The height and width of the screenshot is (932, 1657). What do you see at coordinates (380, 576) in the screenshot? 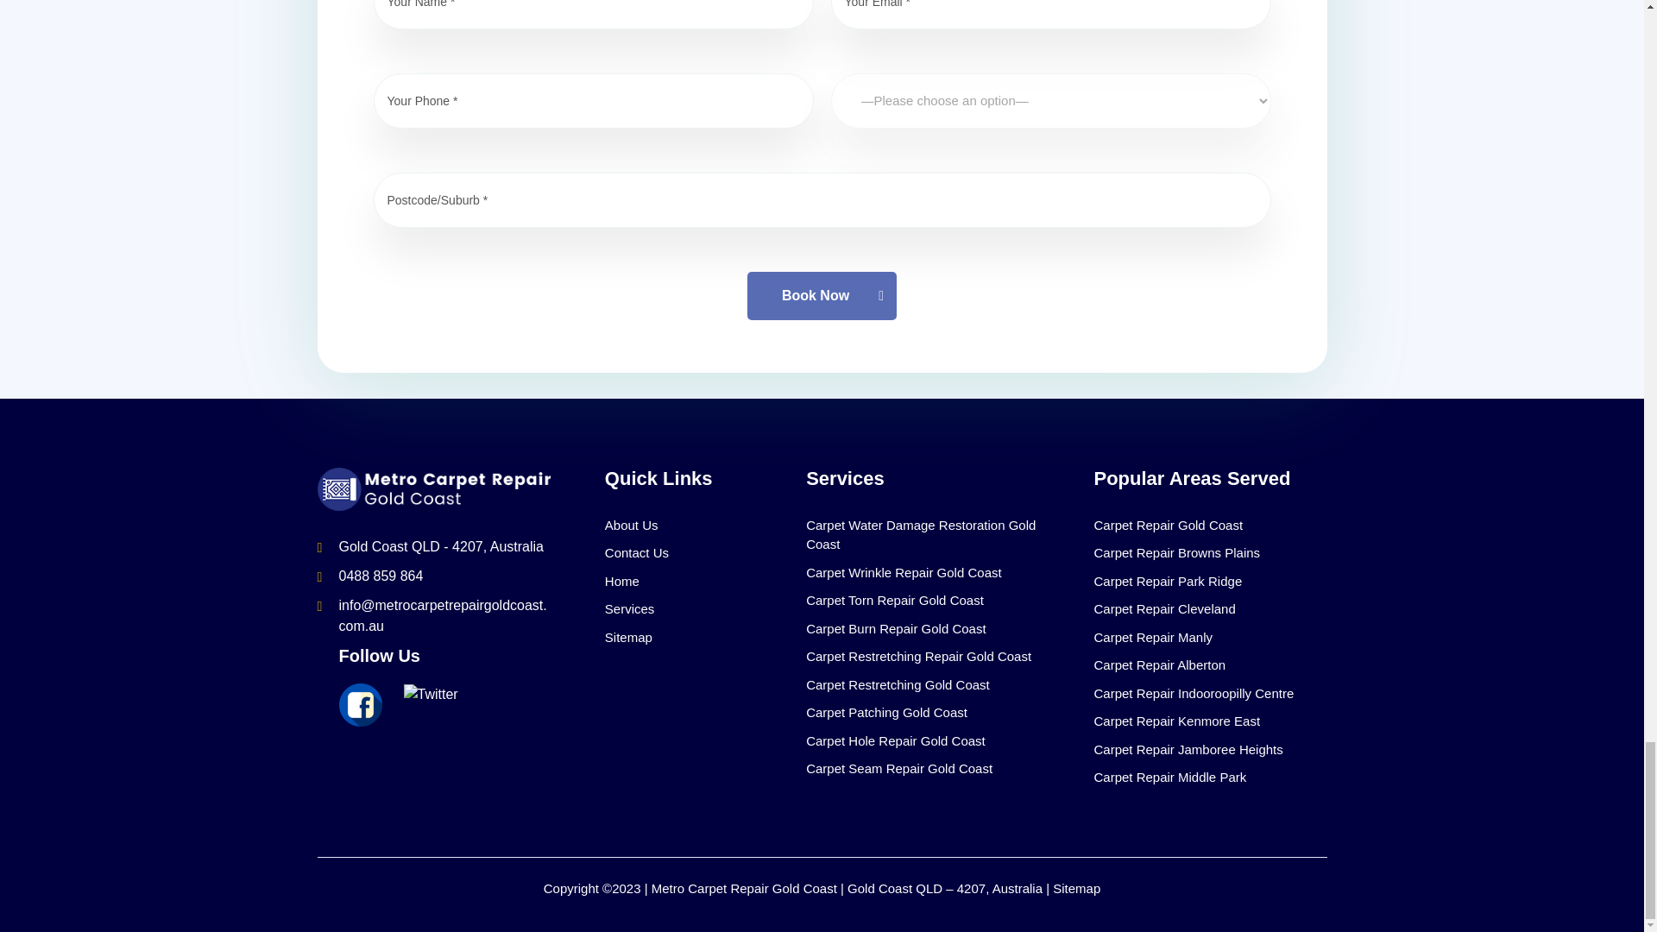
I see `0488 859 864` at bounding box center [380, 576].